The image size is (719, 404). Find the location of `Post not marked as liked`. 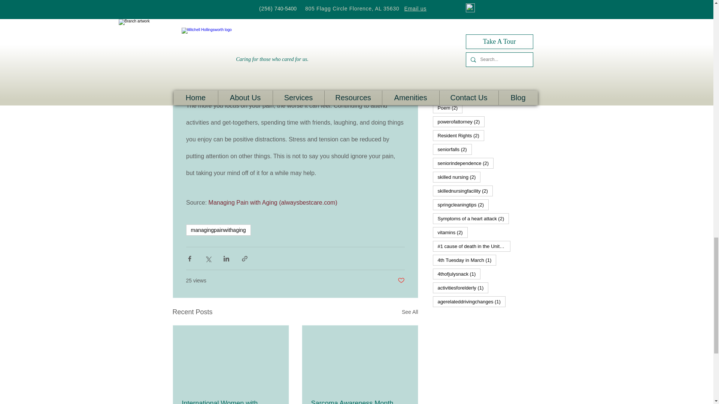

Post not marked as liked is located at coordinates (401, 281).